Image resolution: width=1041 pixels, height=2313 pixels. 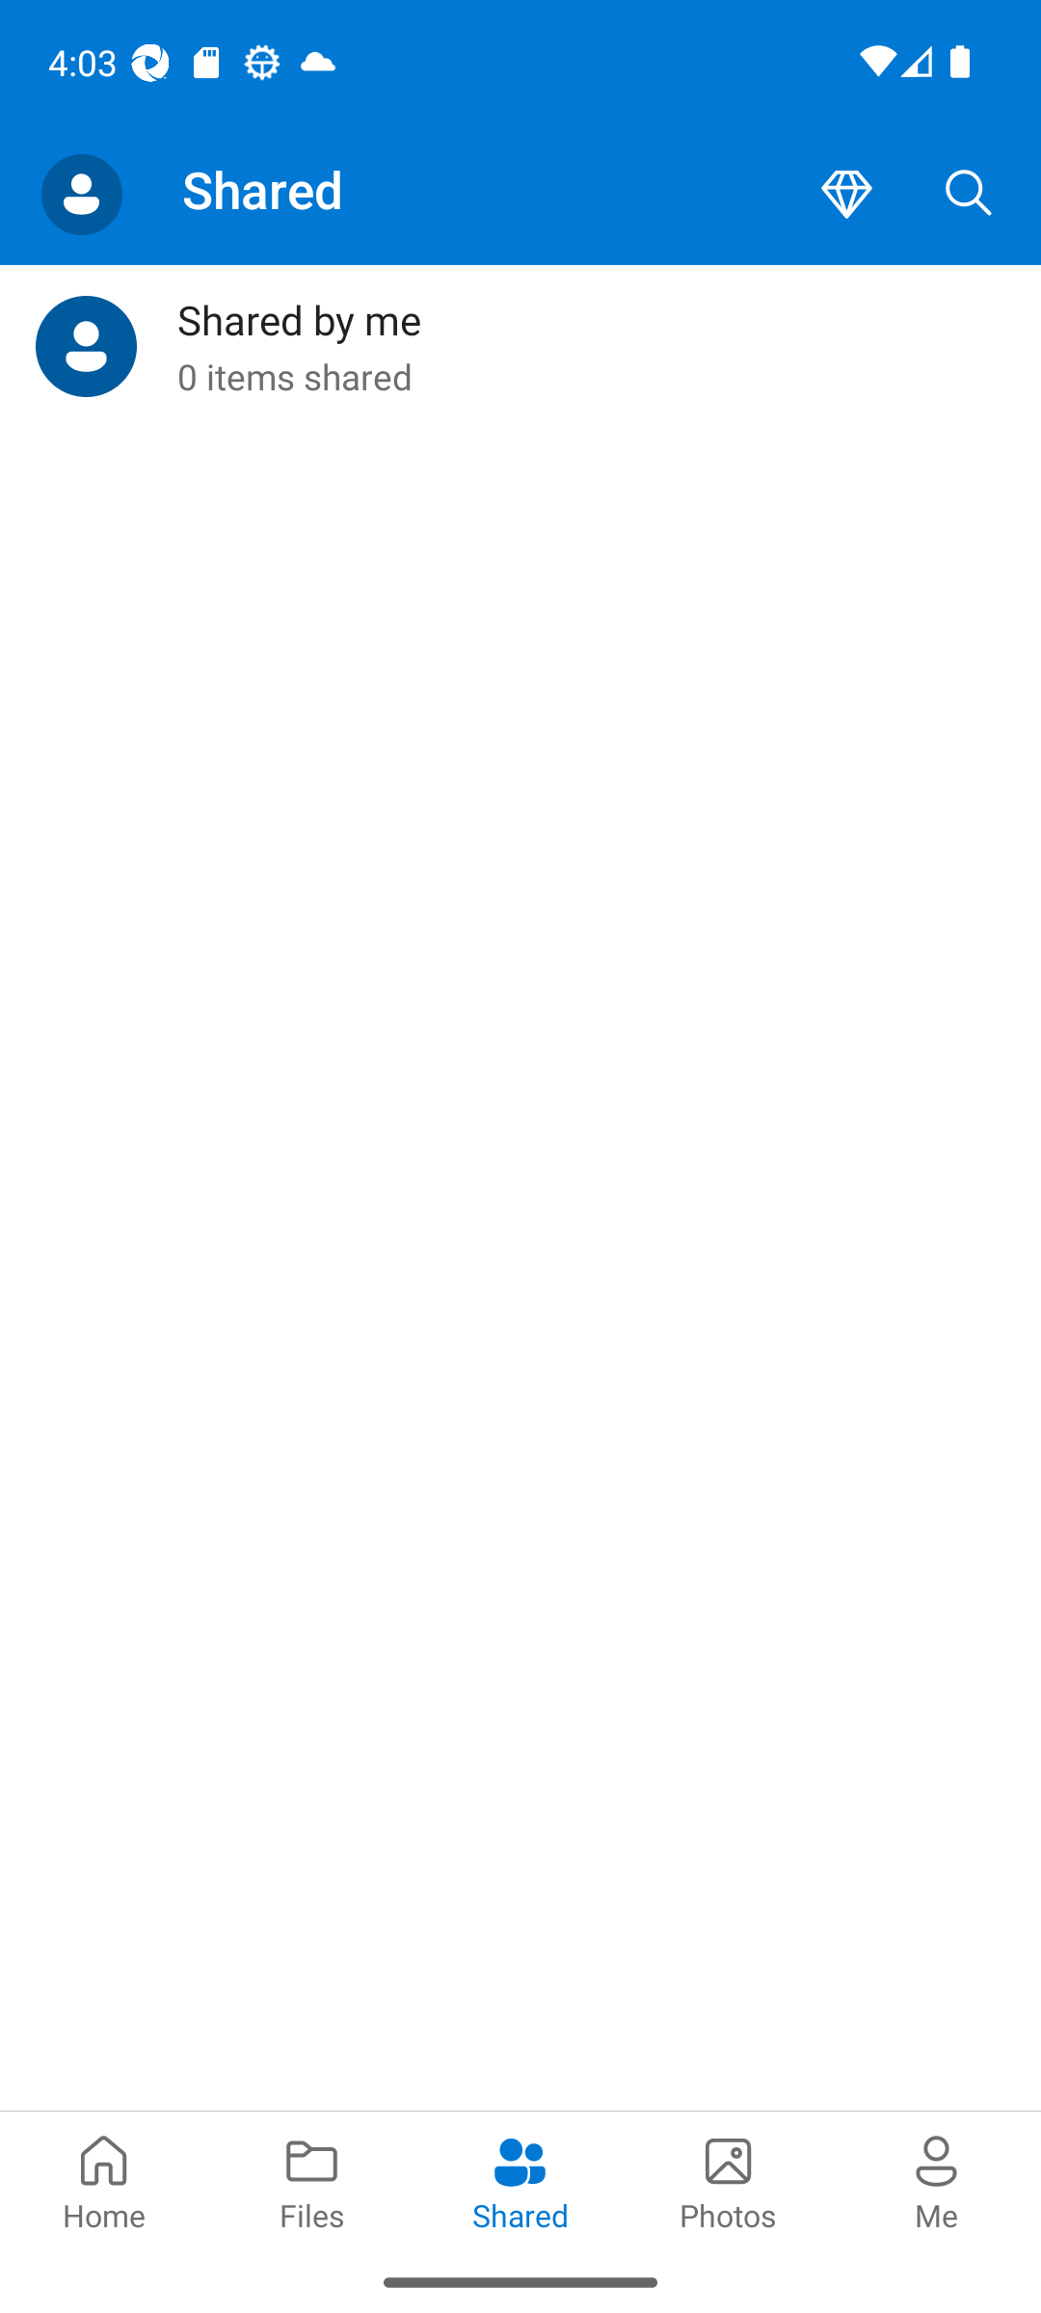 I want to click on Search button, so click(x=969, y=195).